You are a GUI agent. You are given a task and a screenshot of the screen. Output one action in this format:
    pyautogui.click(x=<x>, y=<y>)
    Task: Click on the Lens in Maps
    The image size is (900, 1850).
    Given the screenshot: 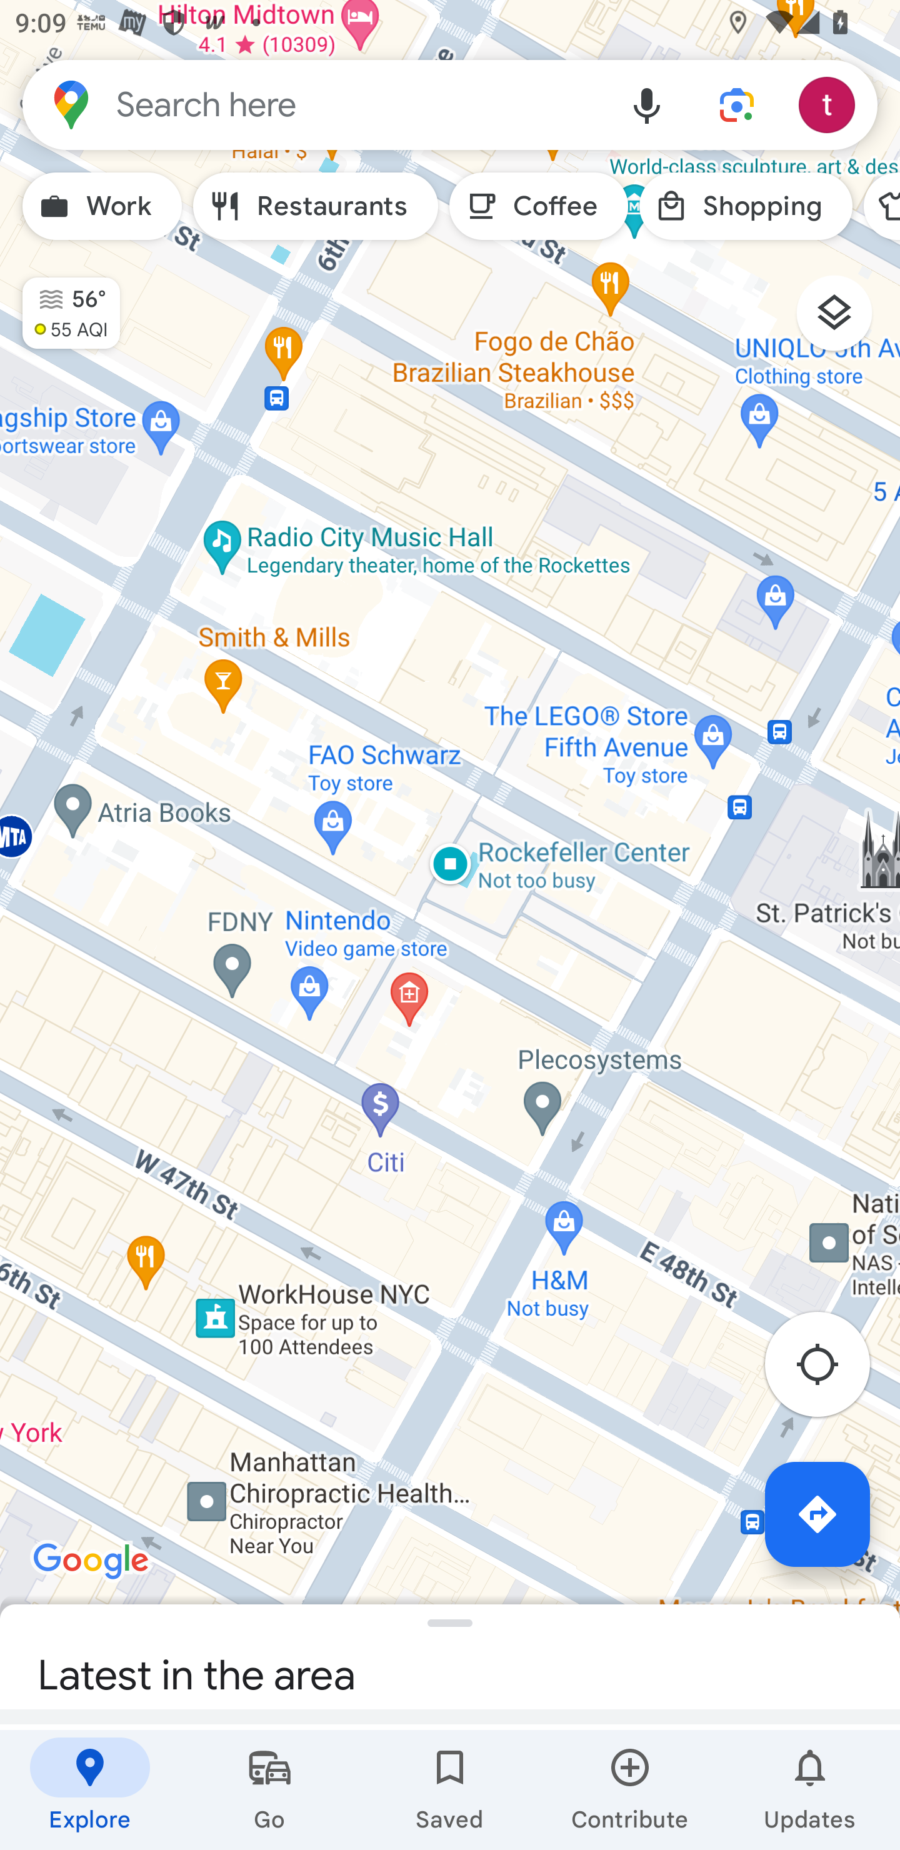 What is the action you would take?
    pyautogui.click(x=737, y=104)
    